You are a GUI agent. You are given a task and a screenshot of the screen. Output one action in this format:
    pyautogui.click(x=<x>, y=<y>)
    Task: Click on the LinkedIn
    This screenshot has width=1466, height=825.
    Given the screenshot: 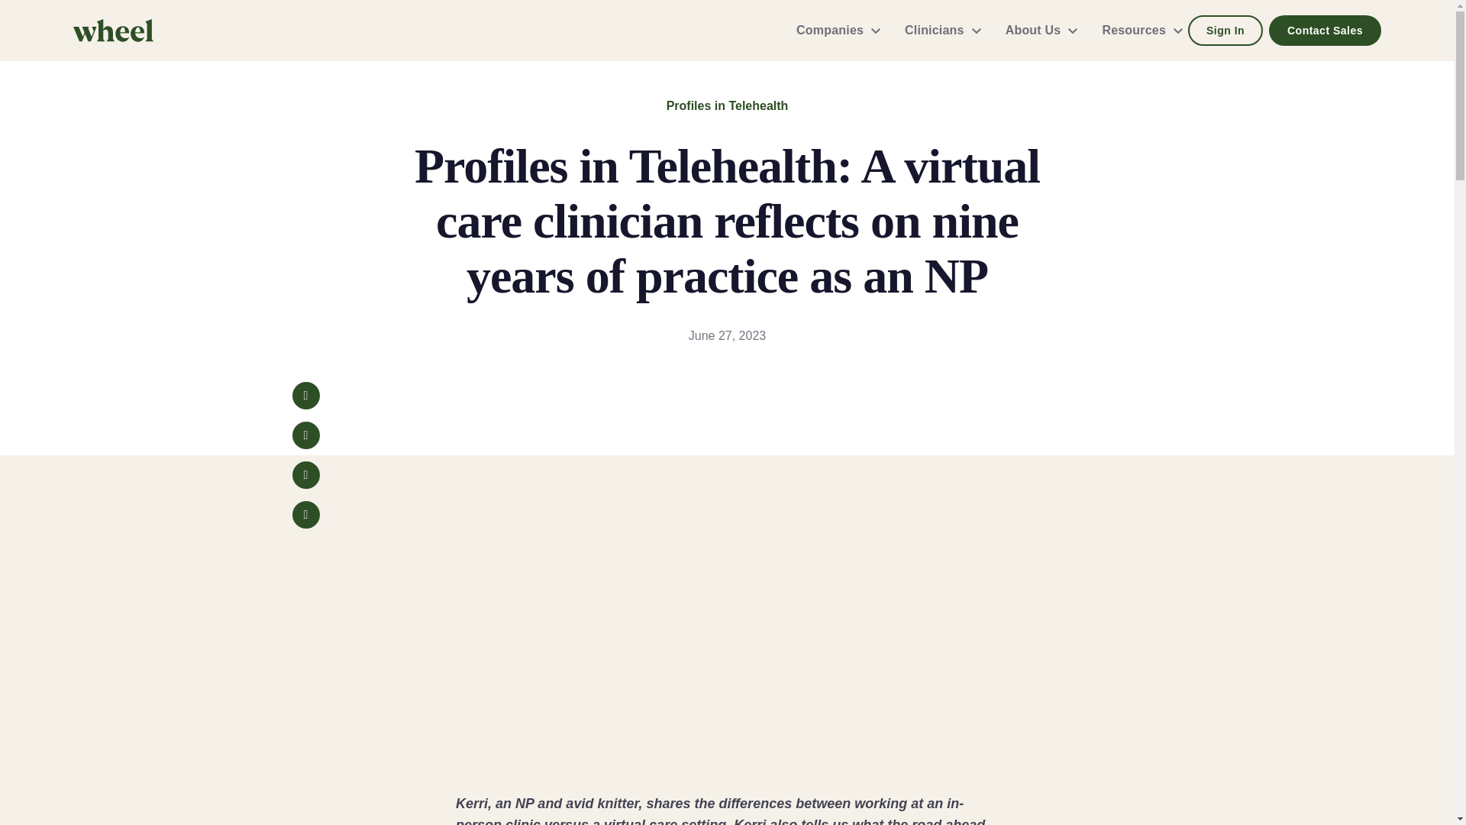 What is the action you would take?
    pyautogui.click(x=305, y=475)
    